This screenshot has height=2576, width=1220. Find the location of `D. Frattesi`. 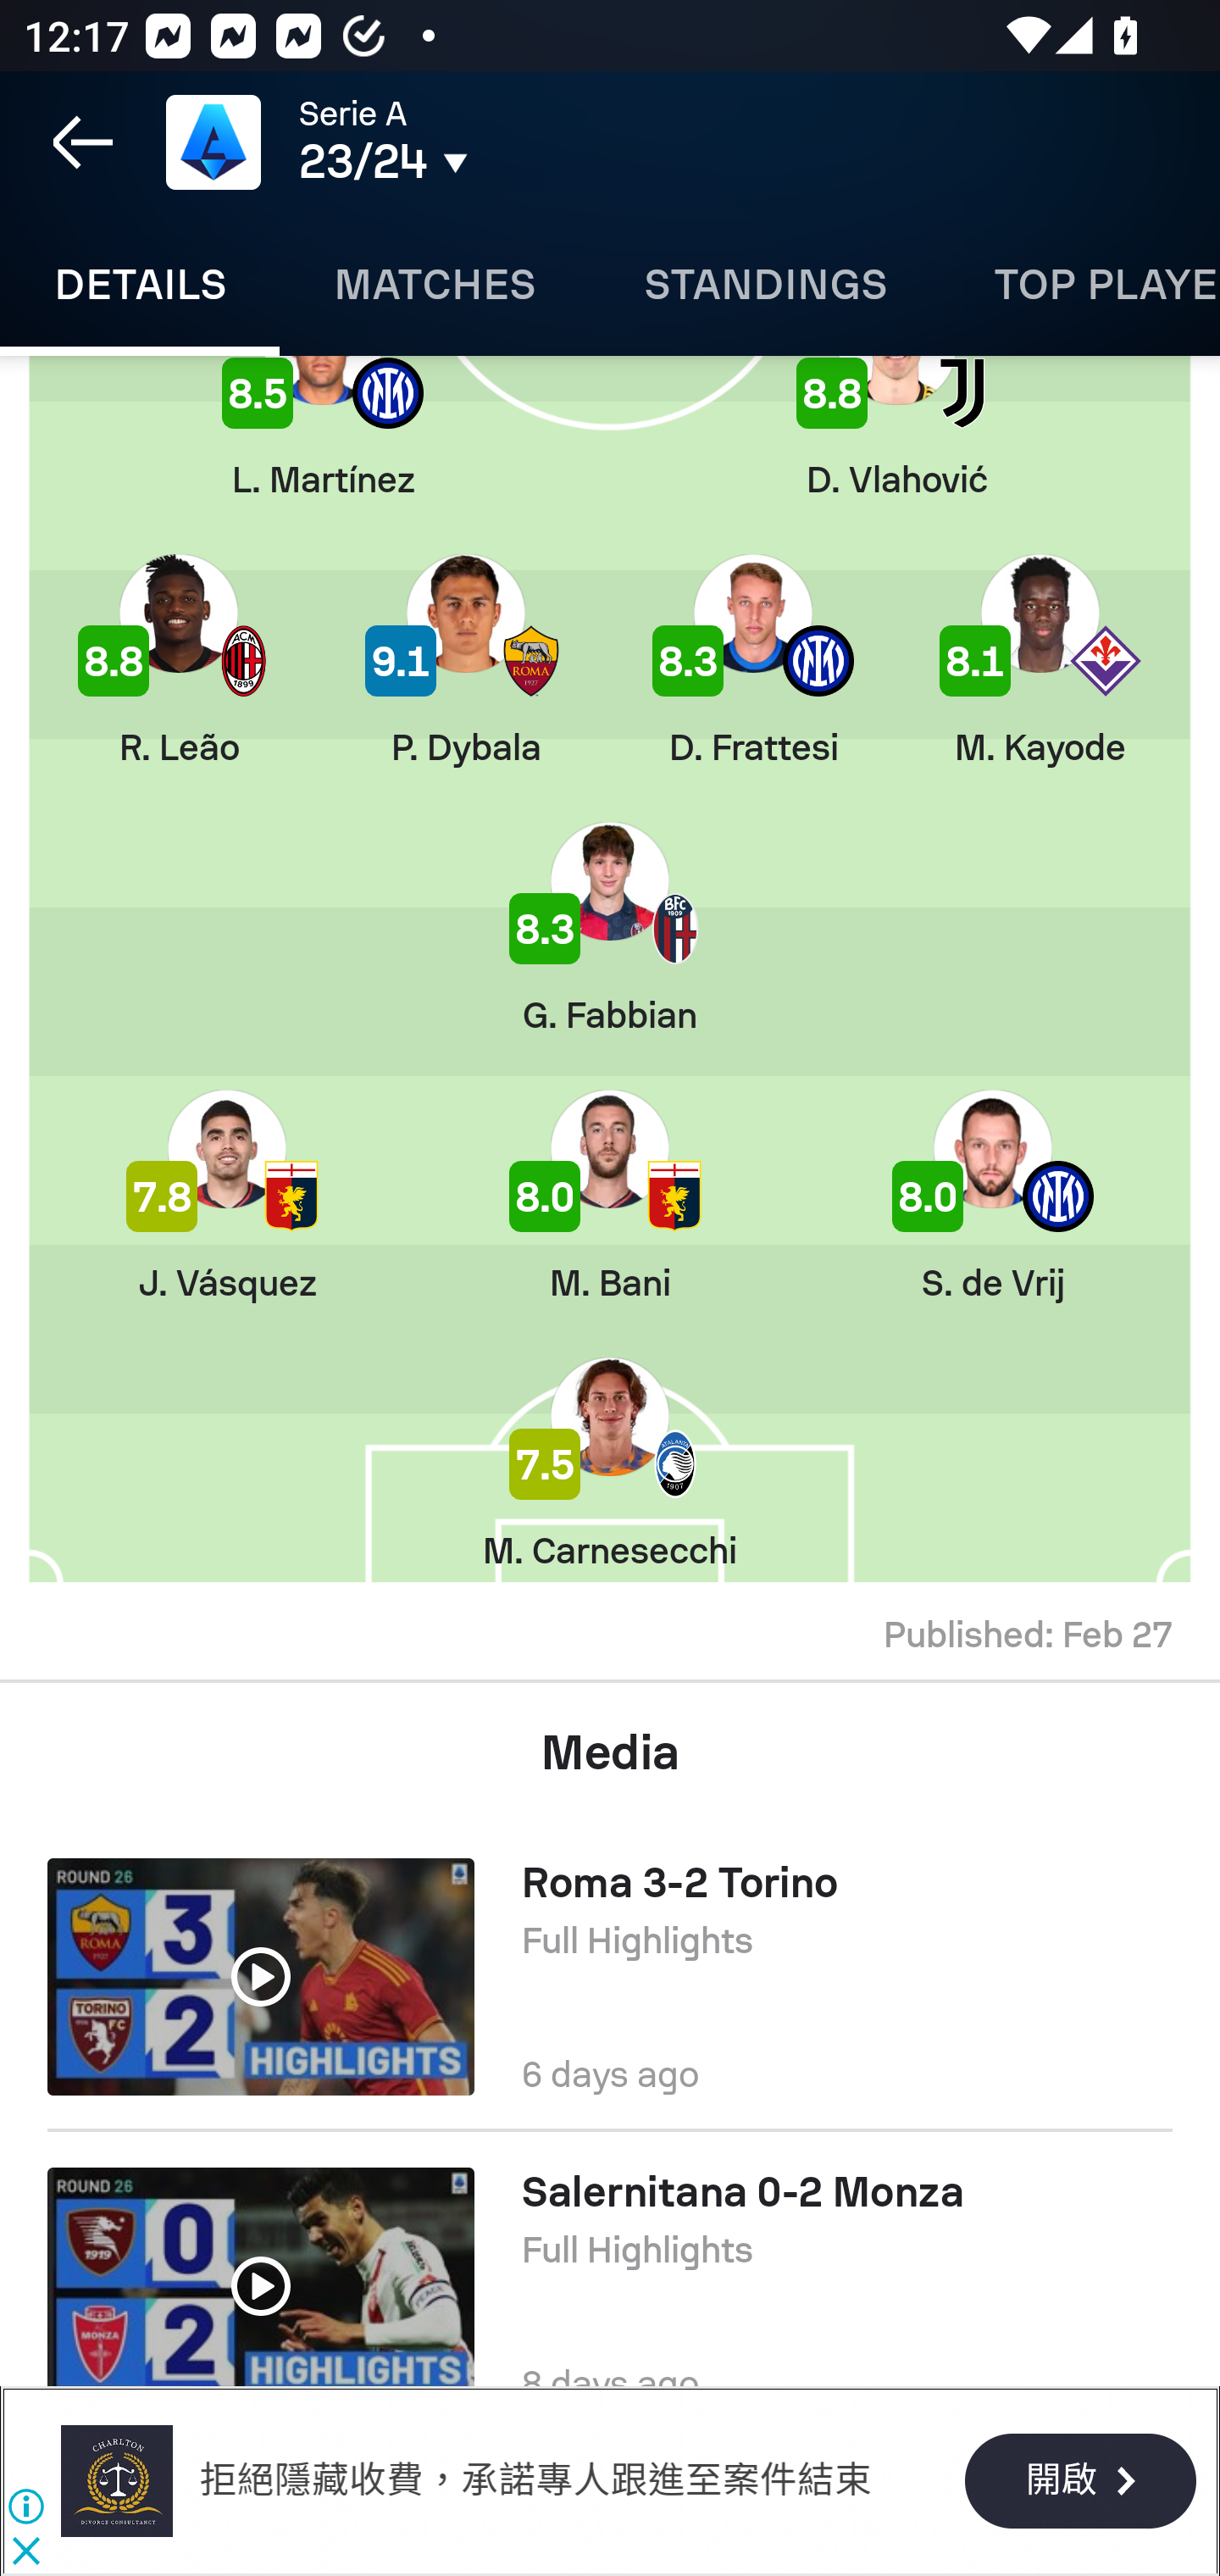

D. Frattesi is located at coordinates (752, 660).